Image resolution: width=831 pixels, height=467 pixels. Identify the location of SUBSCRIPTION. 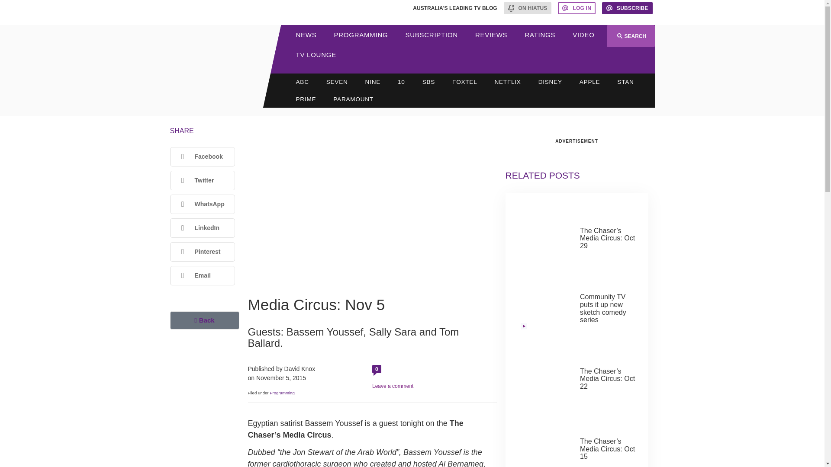
(431, 35).